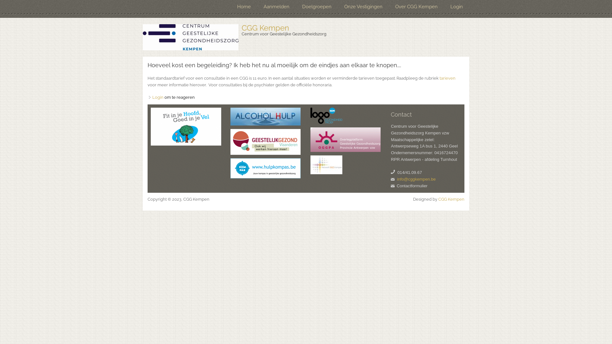 The image size is (612, 344). I want to click on Doelgroepen, so click(317, 7).